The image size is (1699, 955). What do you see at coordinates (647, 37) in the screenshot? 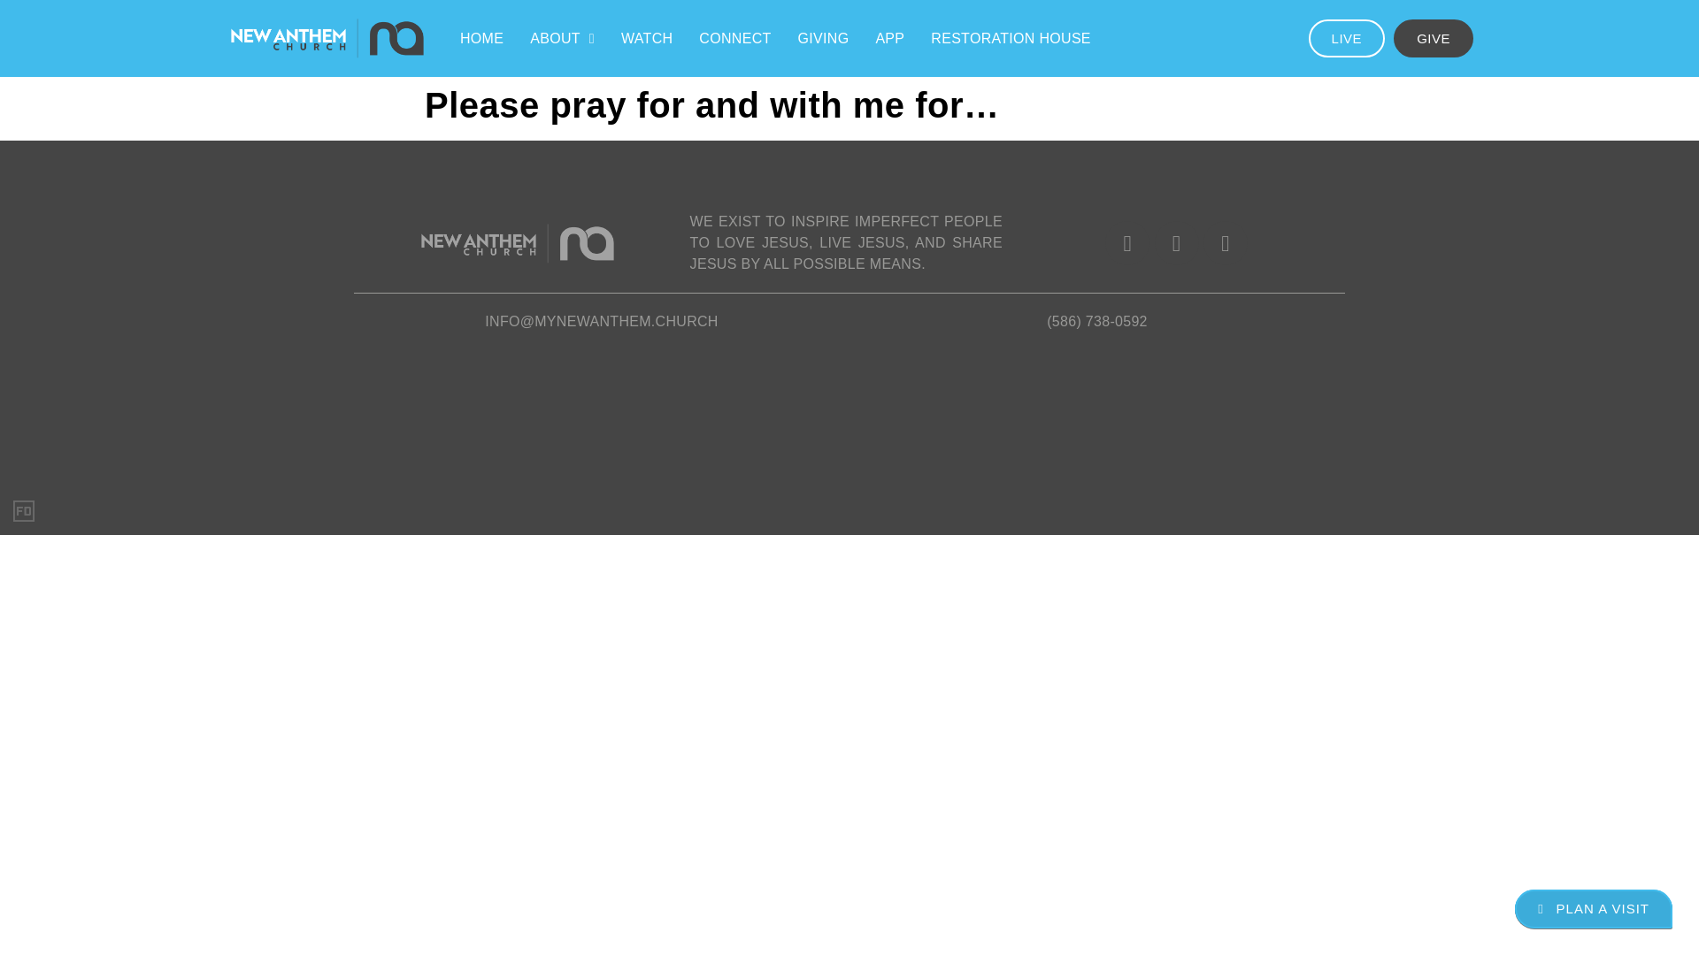
I see `WATCH` at bounding box center [647, 37].